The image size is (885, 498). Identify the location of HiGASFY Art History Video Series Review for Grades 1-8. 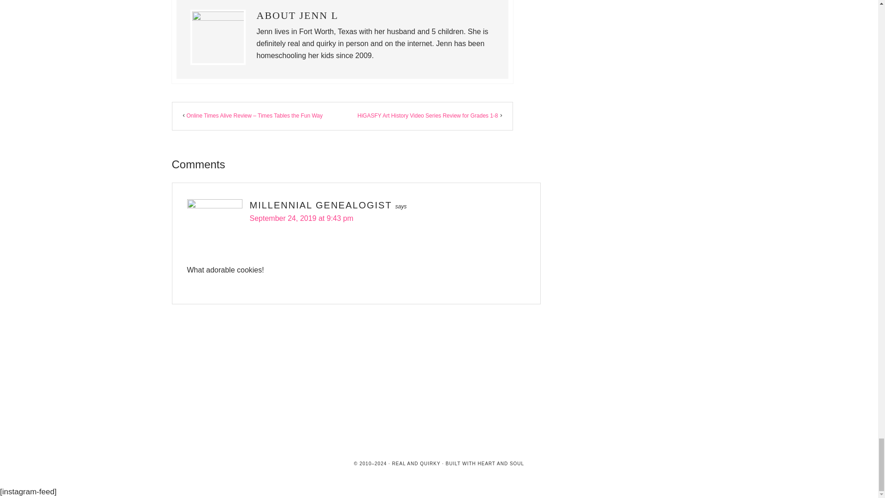
(427, 116).